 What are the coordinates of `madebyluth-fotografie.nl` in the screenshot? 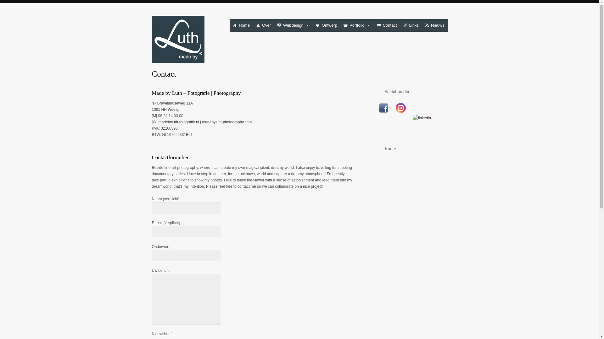 It's located at (179, 122).